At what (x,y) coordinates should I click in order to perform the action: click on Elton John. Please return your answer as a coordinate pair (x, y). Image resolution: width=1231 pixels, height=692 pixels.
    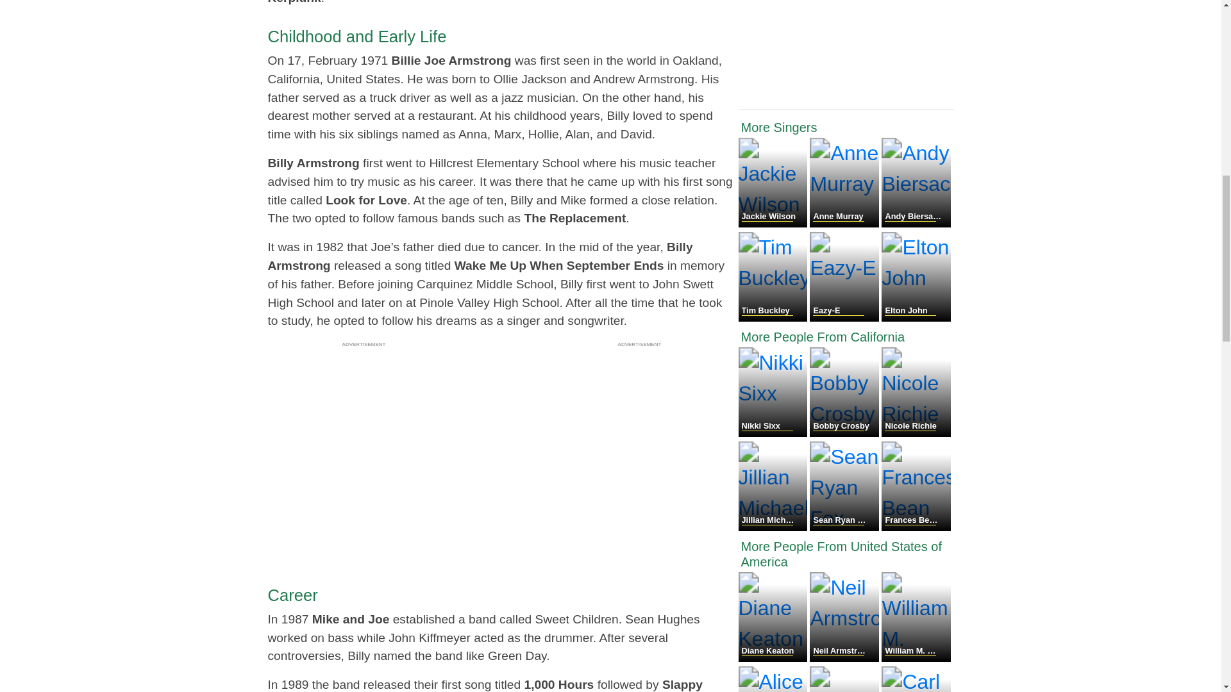
    Looking at the image, I should click on (916, 318).